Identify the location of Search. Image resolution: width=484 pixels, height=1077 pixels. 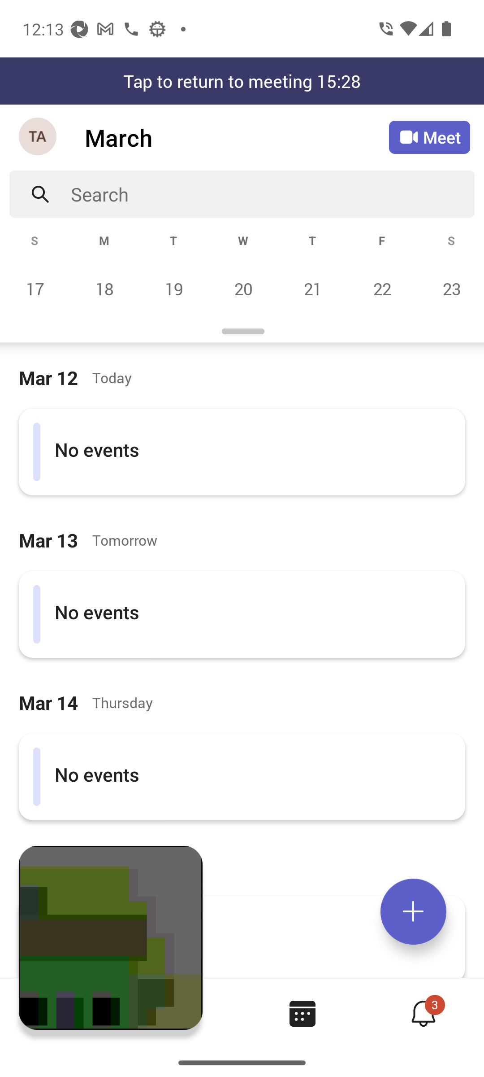
(272, 194).